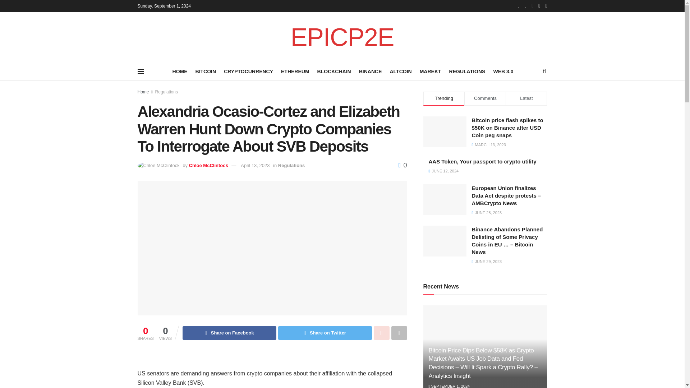 The height and width of the screenshot is (388, 690). Describe the element at coordinates (431, 71) in the screenshot. I see `MAREKT` at that location.